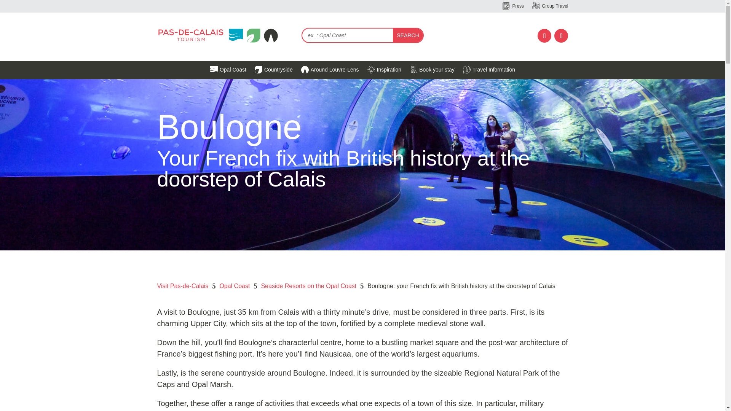 This screenshot has height=411, width=731. What do you see at coordinates (330, 69) in the screenshot?
I see `Around Louvre-Lens` at bounding box center [330, 69].